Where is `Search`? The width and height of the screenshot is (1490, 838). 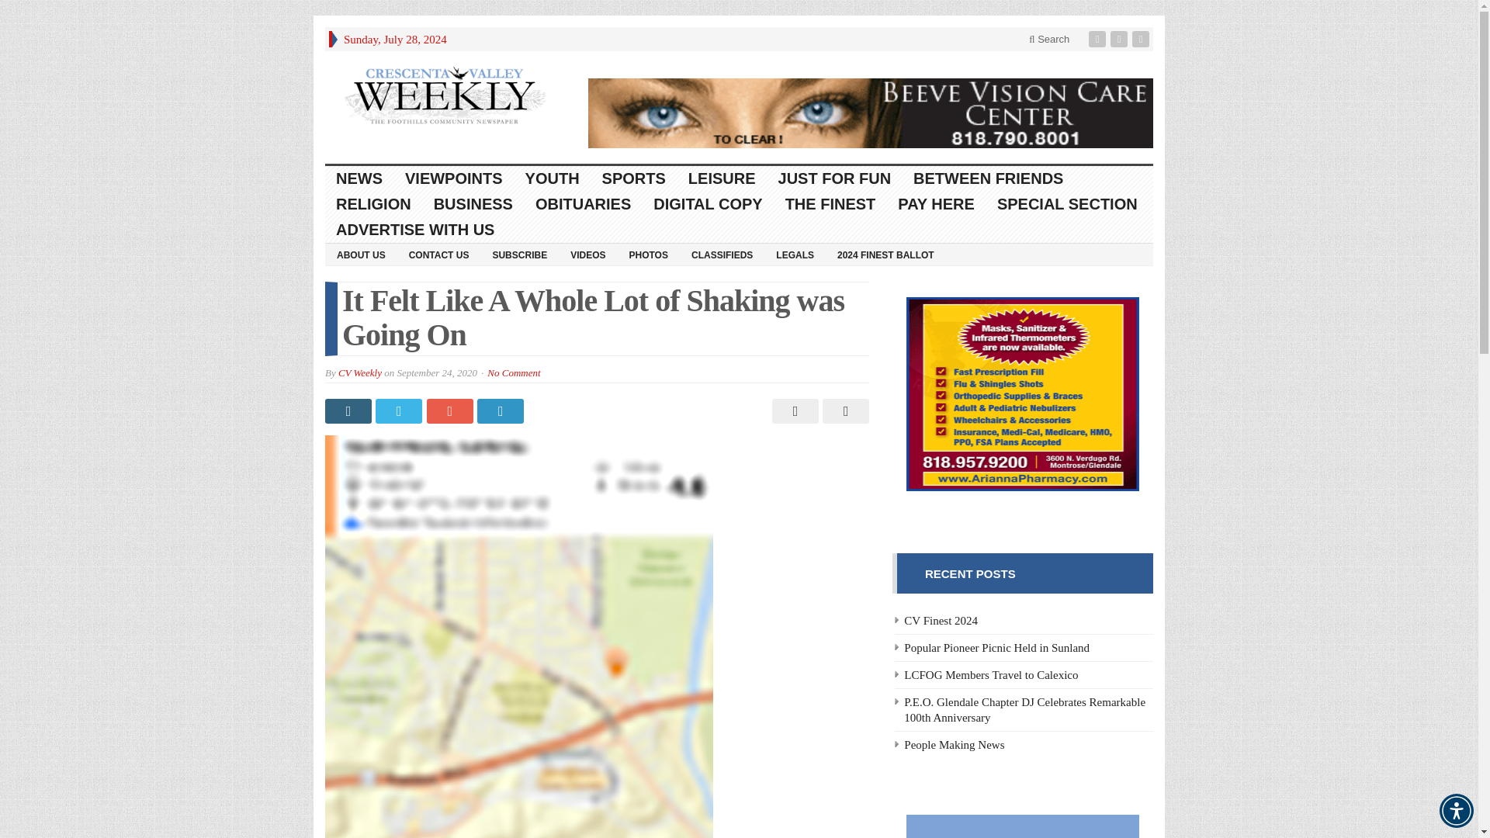
Search is located at coordinates (1049, 39).